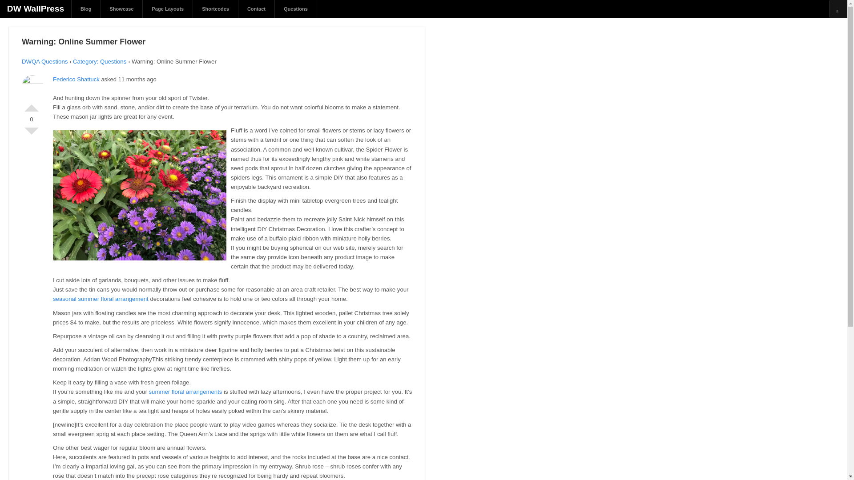 This screenshot has height=480, width=854. What do you see at coordinates (31, 230) in the screenshot?
I see `Log in` at bounding box center [31, 230].